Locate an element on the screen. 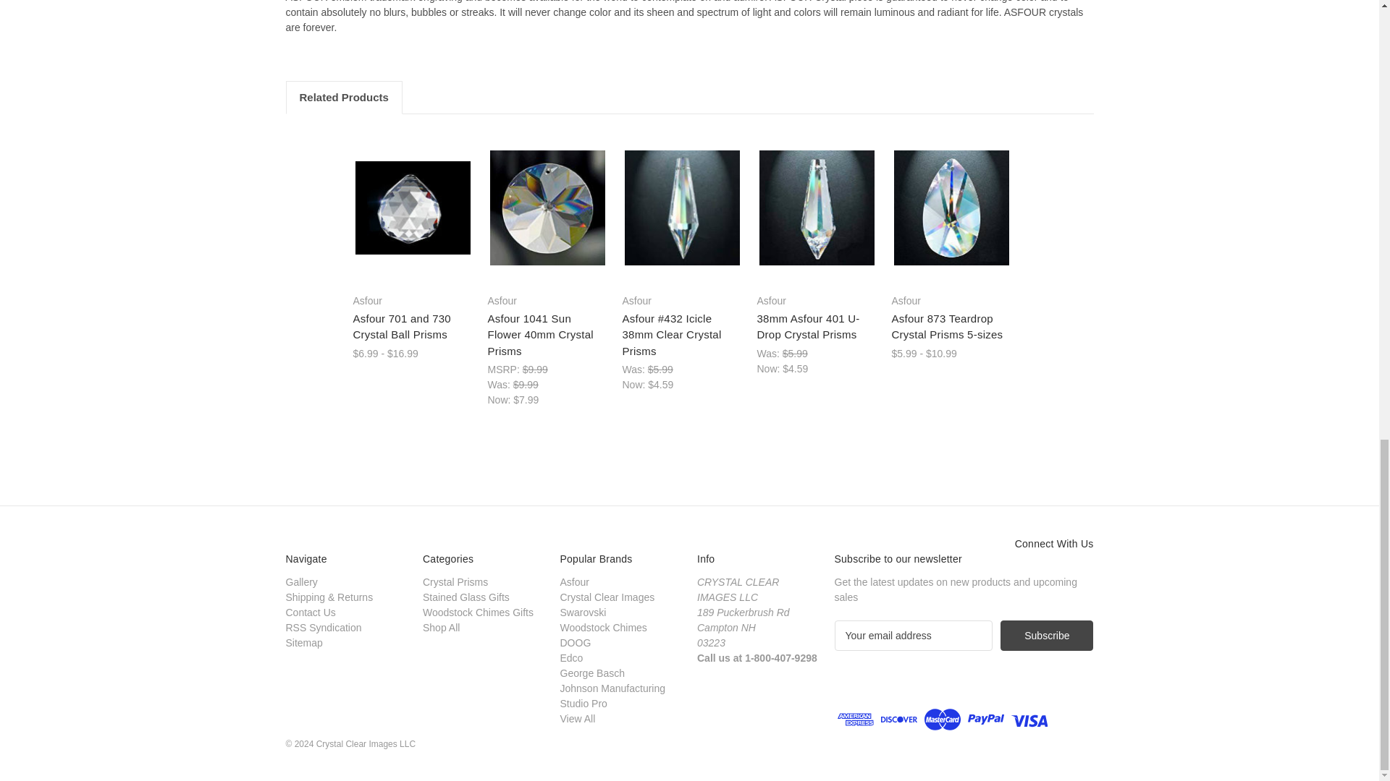  Asfour 873 Teardrop Crystal Prisms 5-sizes is located at coordinates (951, 208).